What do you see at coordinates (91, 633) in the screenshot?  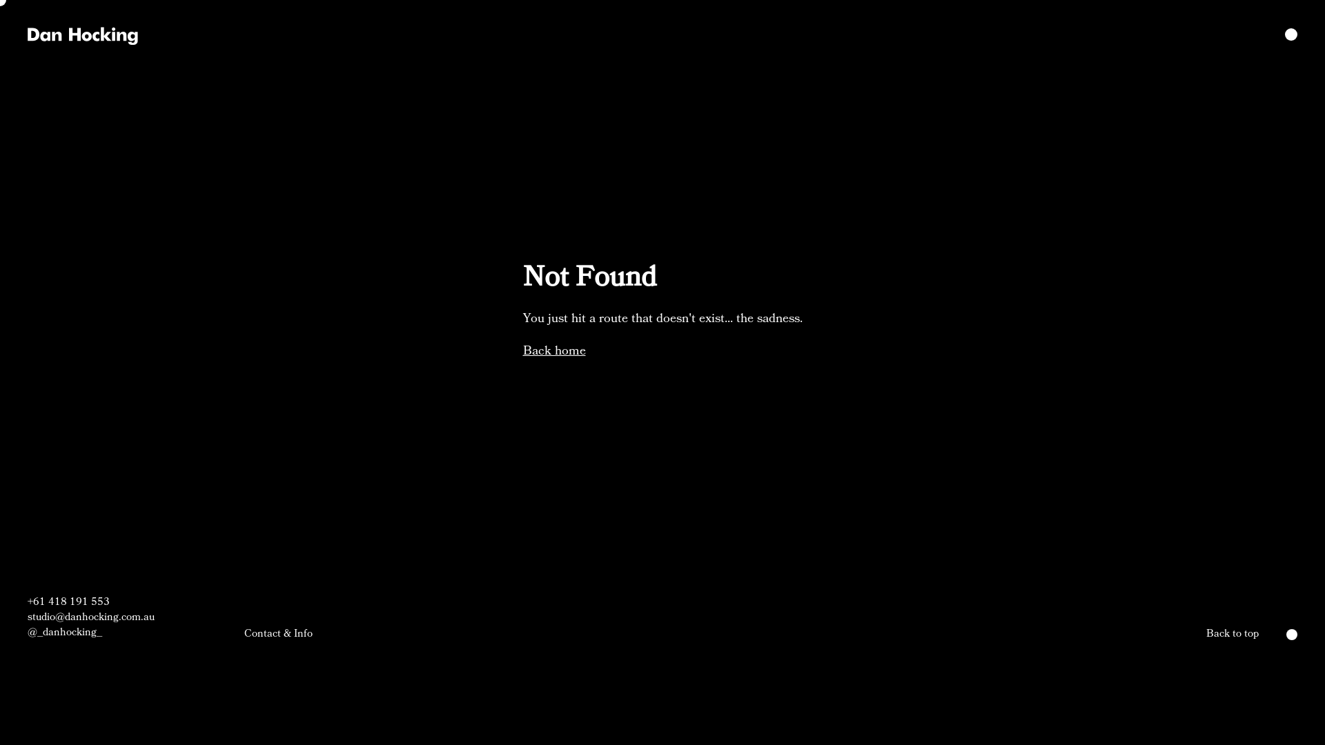 I see `@_danhocking_` at bounding box center [91, 633].